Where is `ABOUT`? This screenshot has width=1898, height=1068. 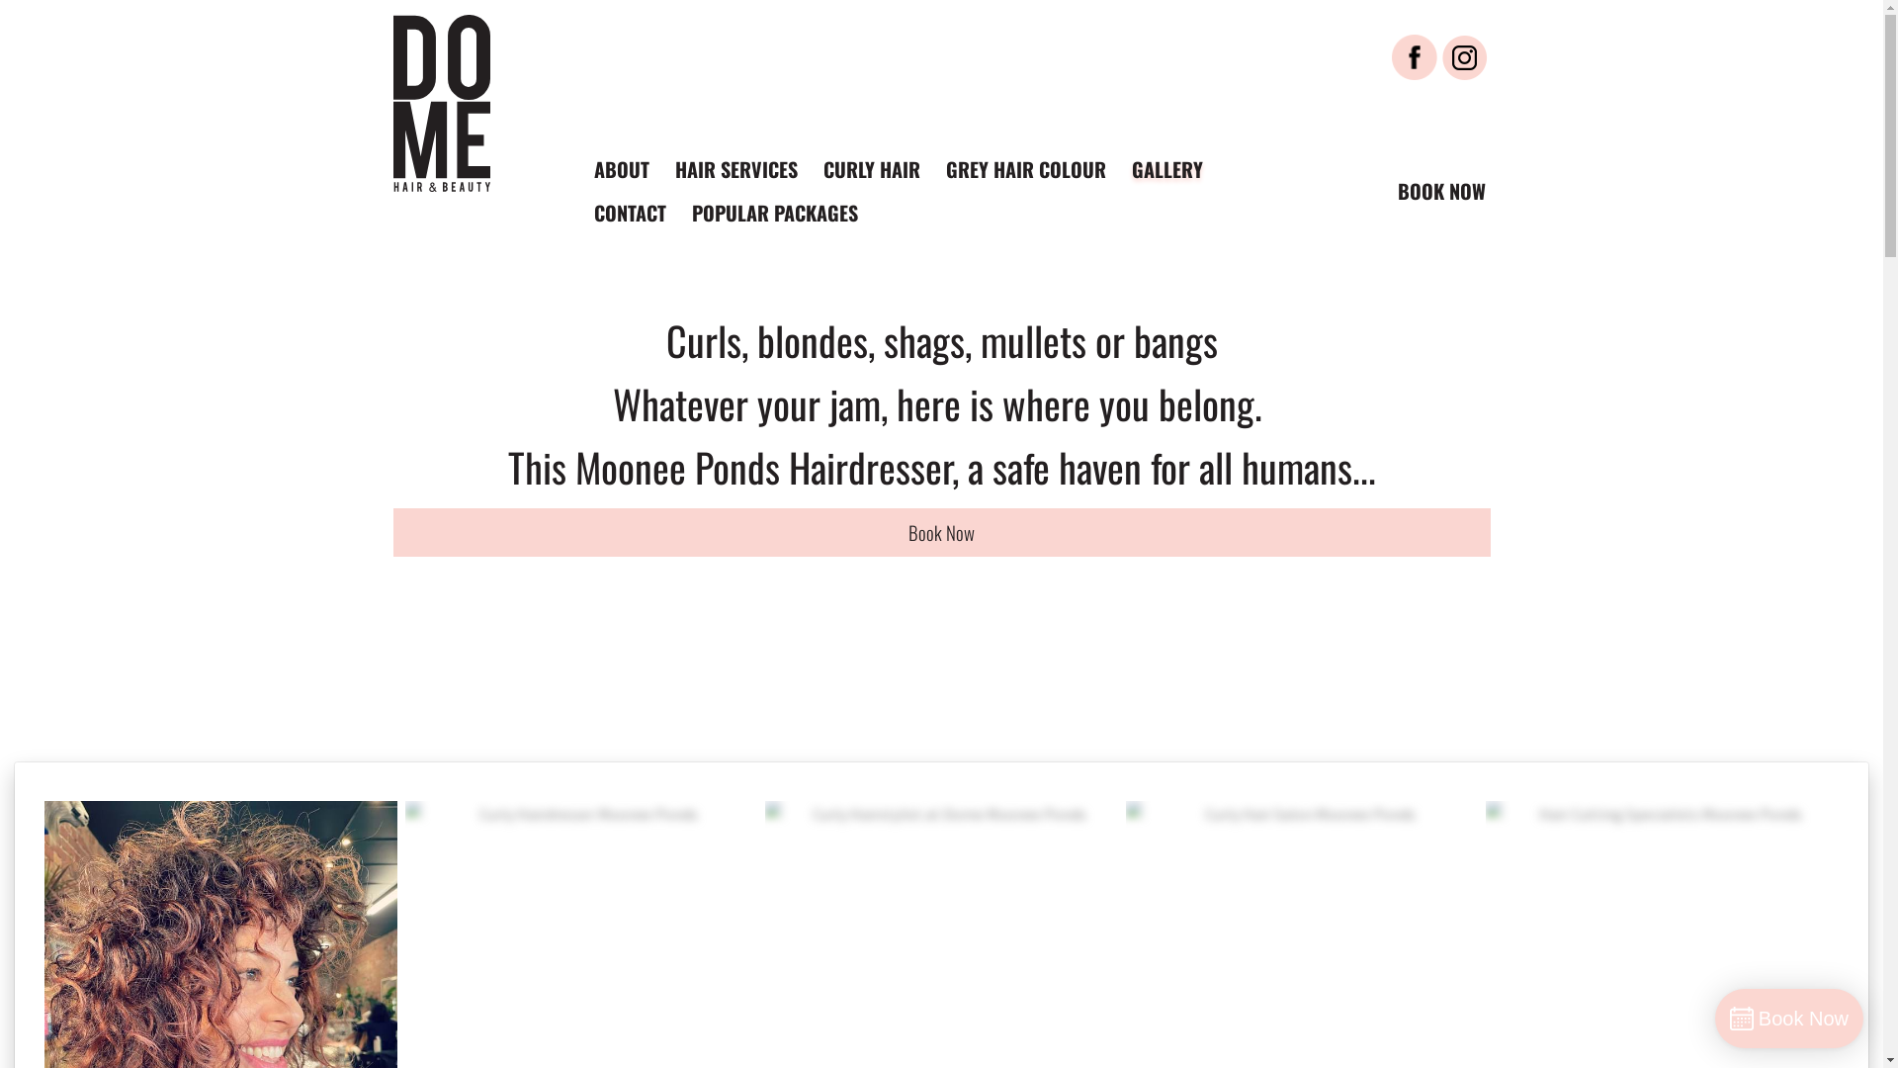 ABOUT is located at coordinates (622, 169).